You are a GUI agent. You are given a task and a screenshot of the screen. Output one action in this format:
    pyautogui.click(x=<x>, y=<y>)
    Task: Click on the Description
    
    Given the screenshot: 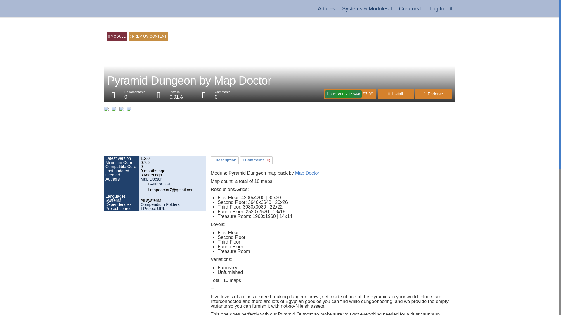 What is the action you would take?
    pyautogui.click(x=224, y=160)
    